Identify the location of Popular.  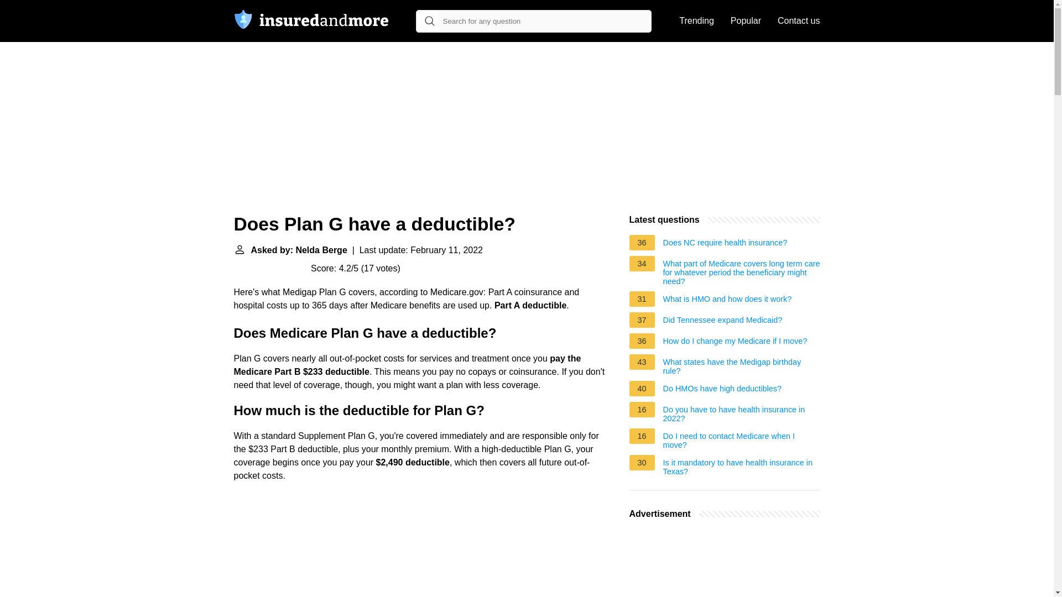
(746, 21).